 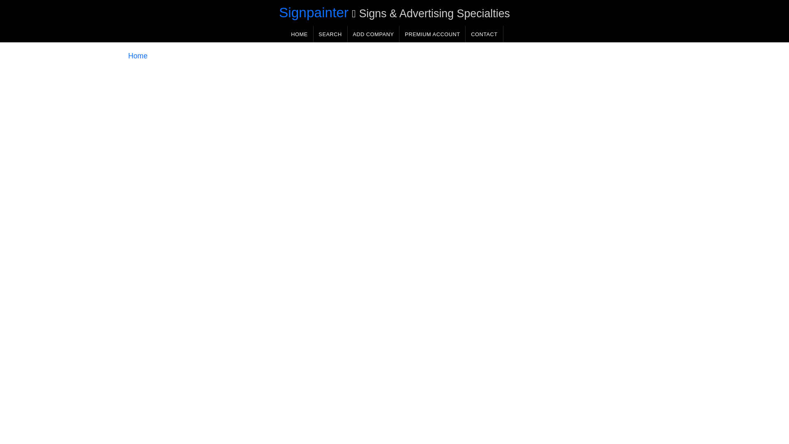 I want to click on Add a new company, so click(x=373, y=34).